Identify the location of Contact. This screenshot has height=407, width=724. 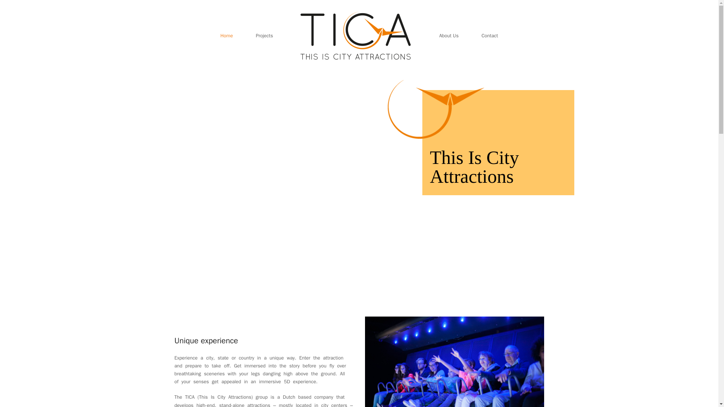
(489, 35).